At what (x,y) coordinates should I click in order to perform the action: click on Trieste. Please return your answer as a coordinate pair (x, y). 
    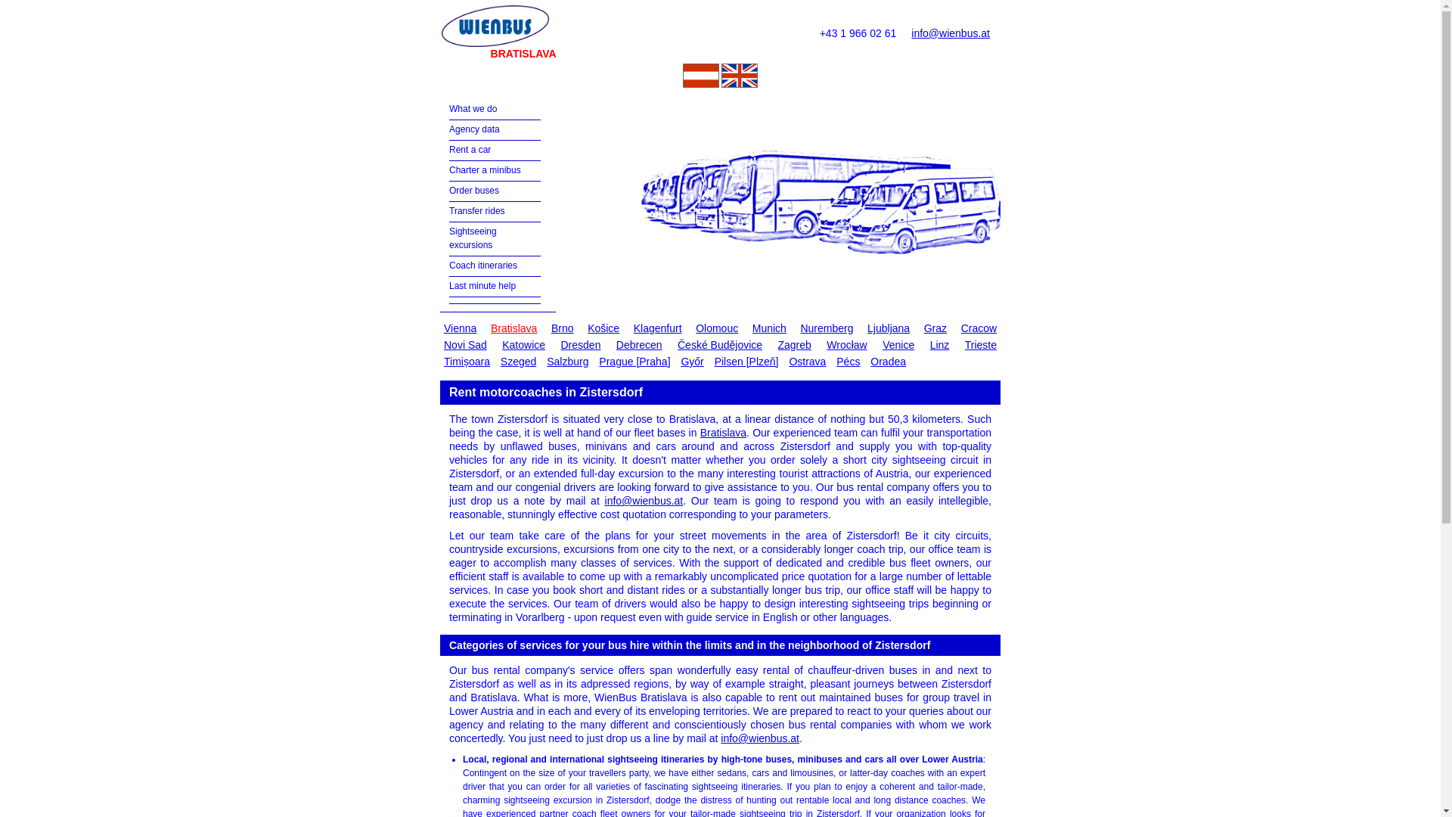
    Looking at the image, I should click on (980, 344).